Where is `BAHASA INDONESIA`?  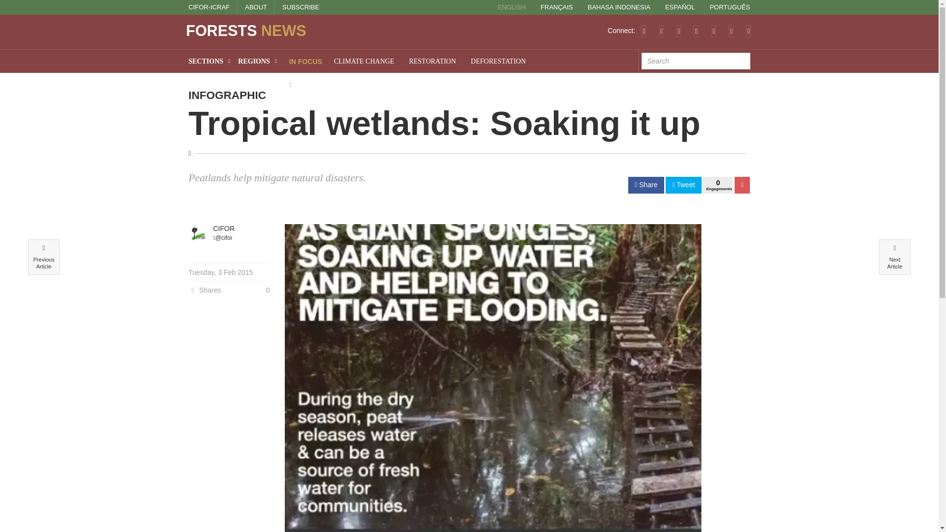 BAHASA INDONESIA is located at coordinates (619, 7).